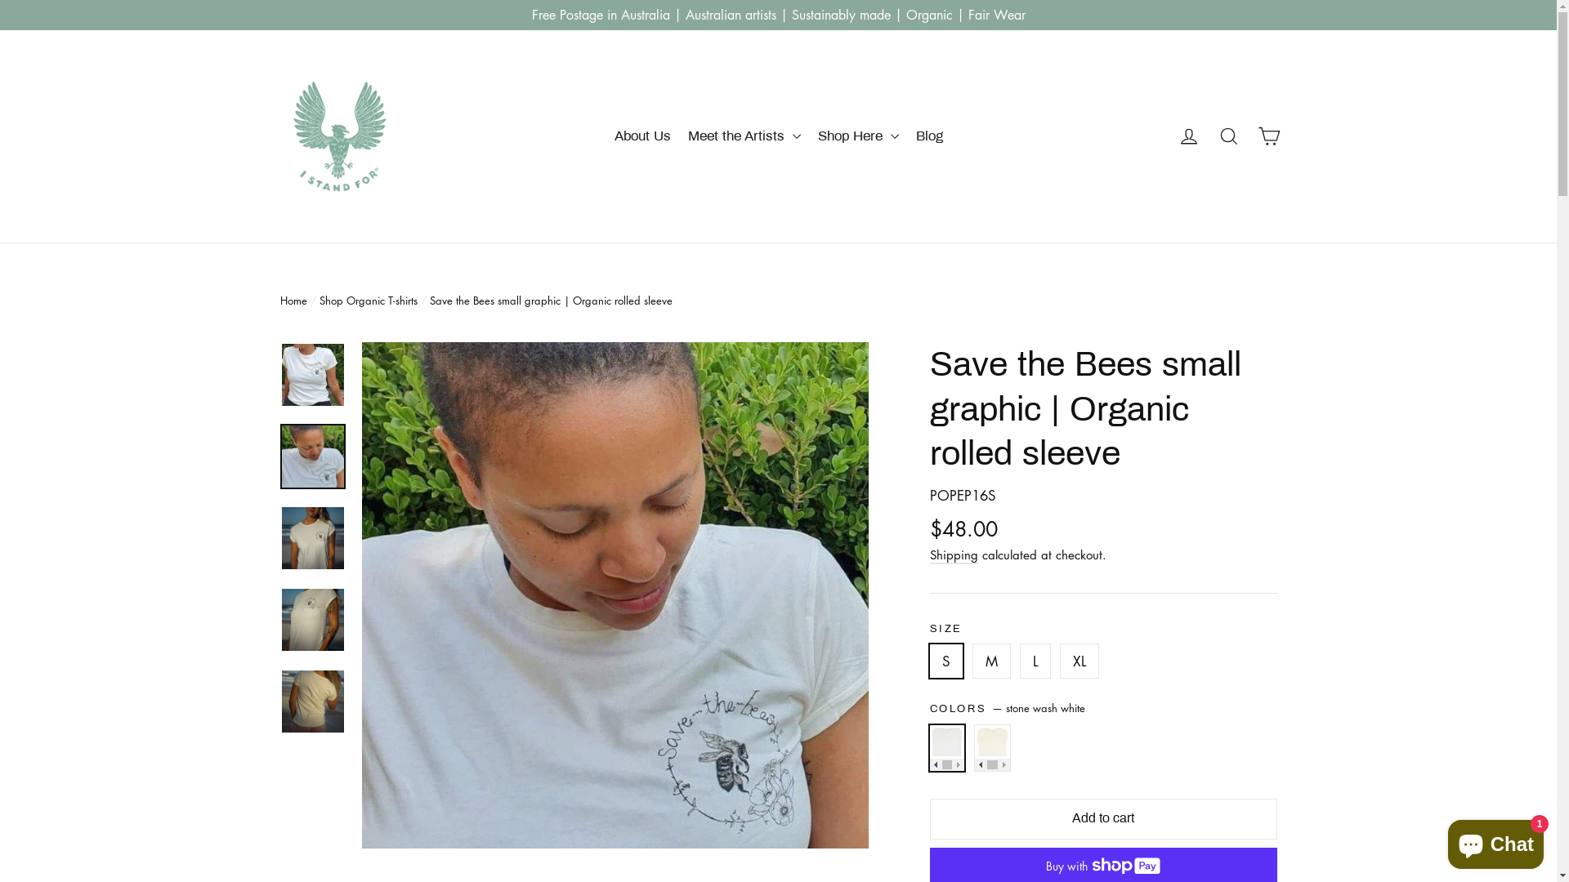 The image size is (1569, 882). I want to click on Add to cart, so click(1103, 819).